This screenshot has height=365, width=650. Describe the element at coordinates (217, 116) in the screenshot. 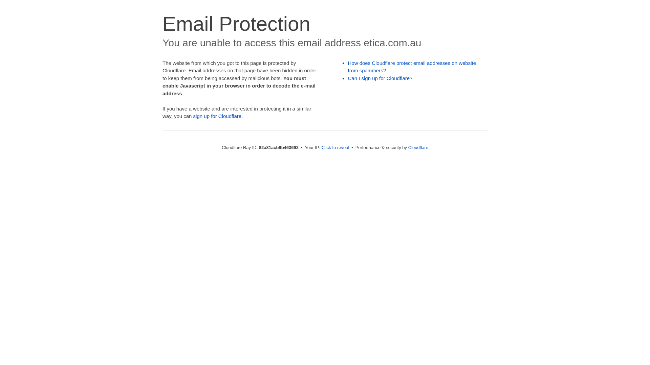

I see `sign up for Cloudflare` at that location.